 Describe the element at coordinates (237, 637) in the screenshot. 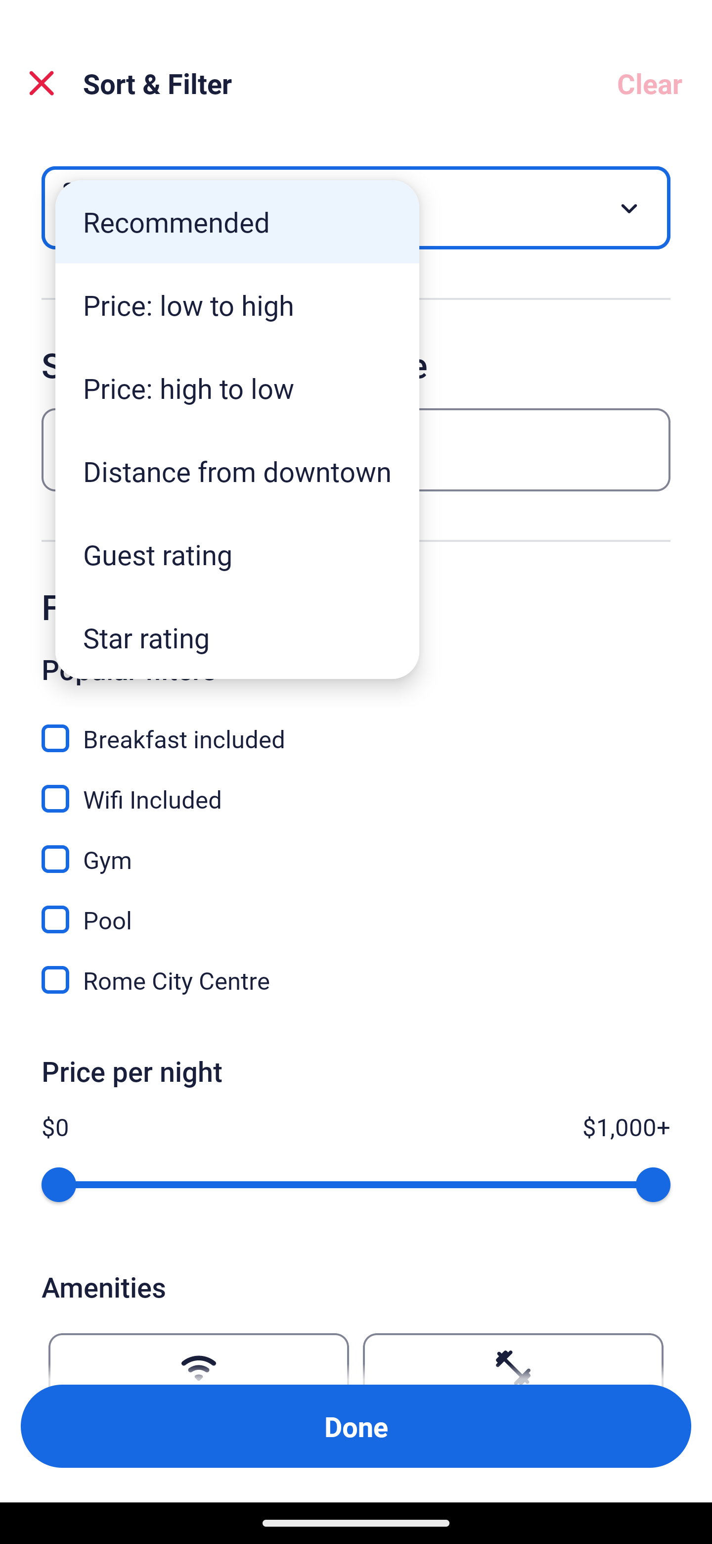

I see `Star rating` at that location.